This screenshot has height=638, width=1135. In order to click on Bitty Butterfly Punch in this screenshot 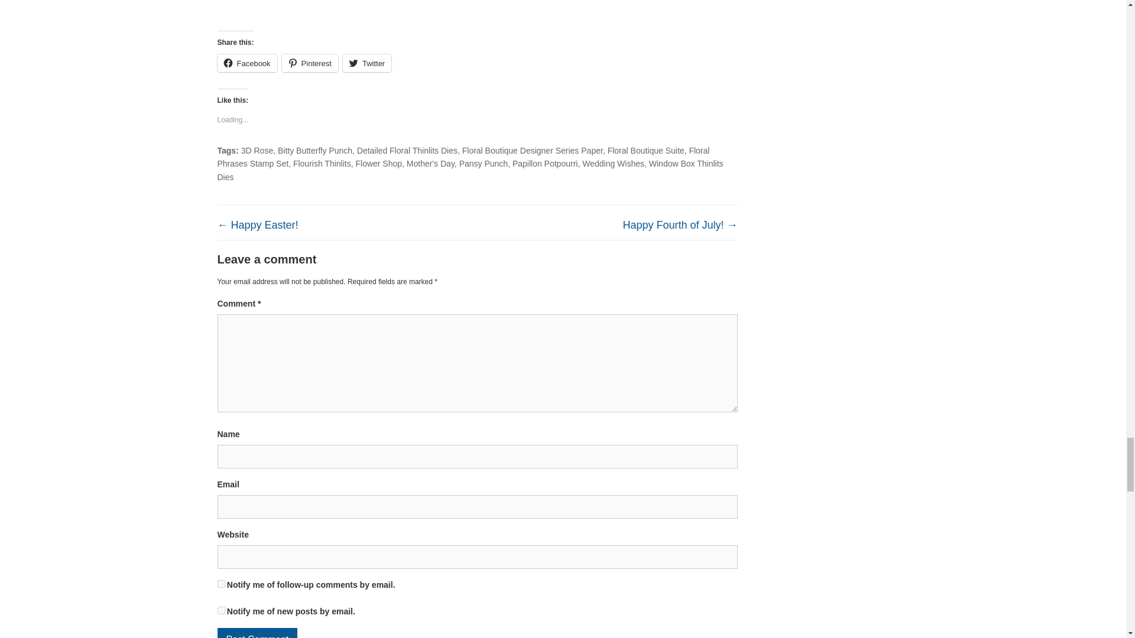, I will do `click(314, 151)`.